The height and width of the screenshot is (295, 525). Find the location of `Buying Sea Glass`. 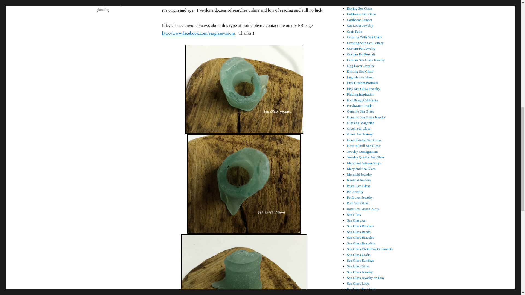

Buying Sea Glass is located at coordinates (360, 8).